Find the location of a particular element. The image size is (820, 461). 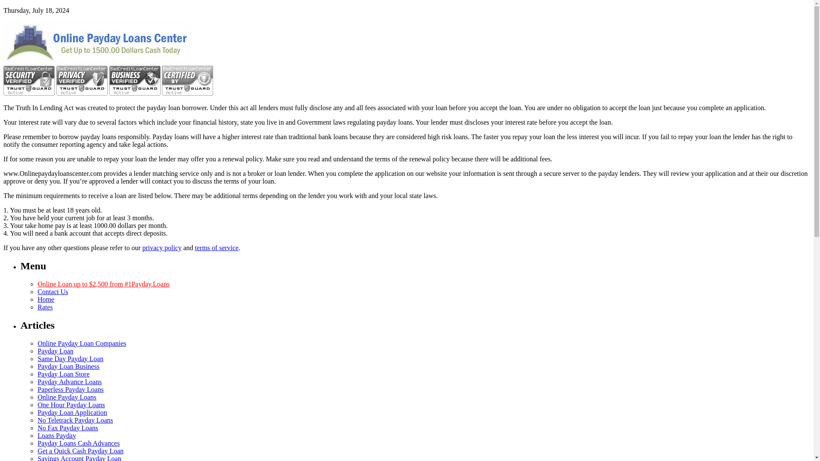

Online Payday Loan Companies is located at coordinates (82, 343).